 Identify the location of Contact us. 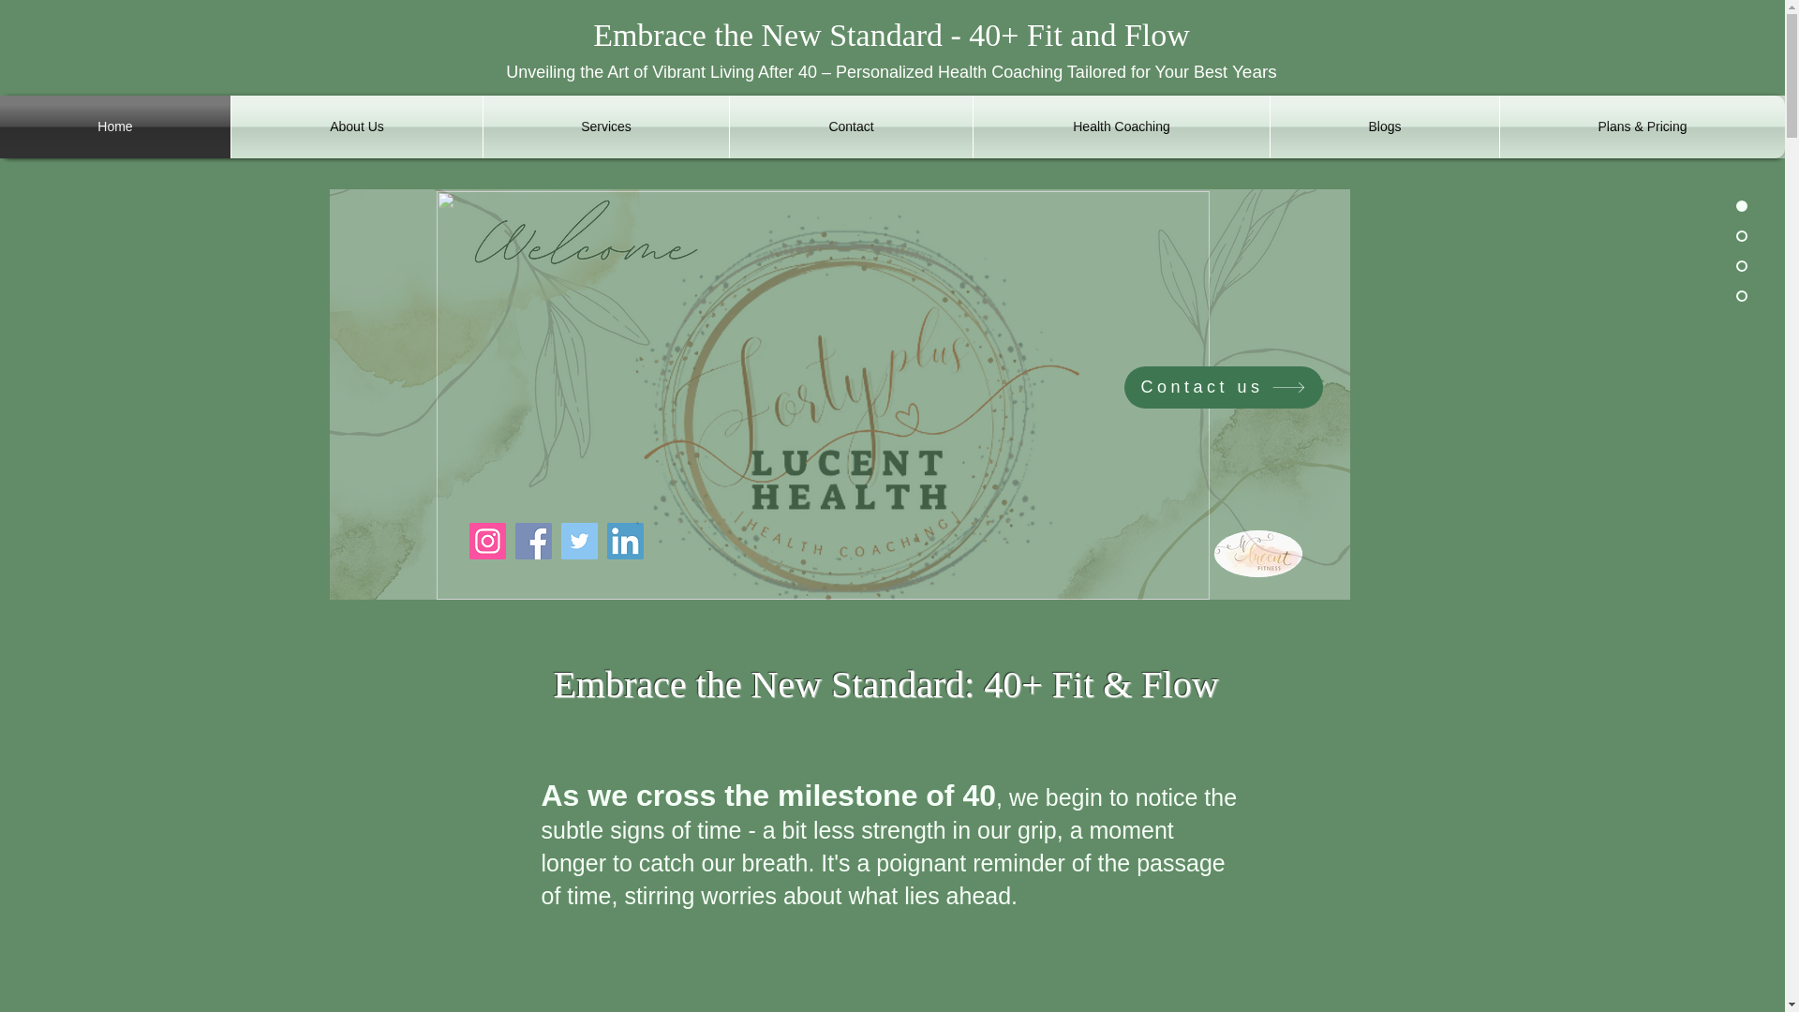
(1224, 387).